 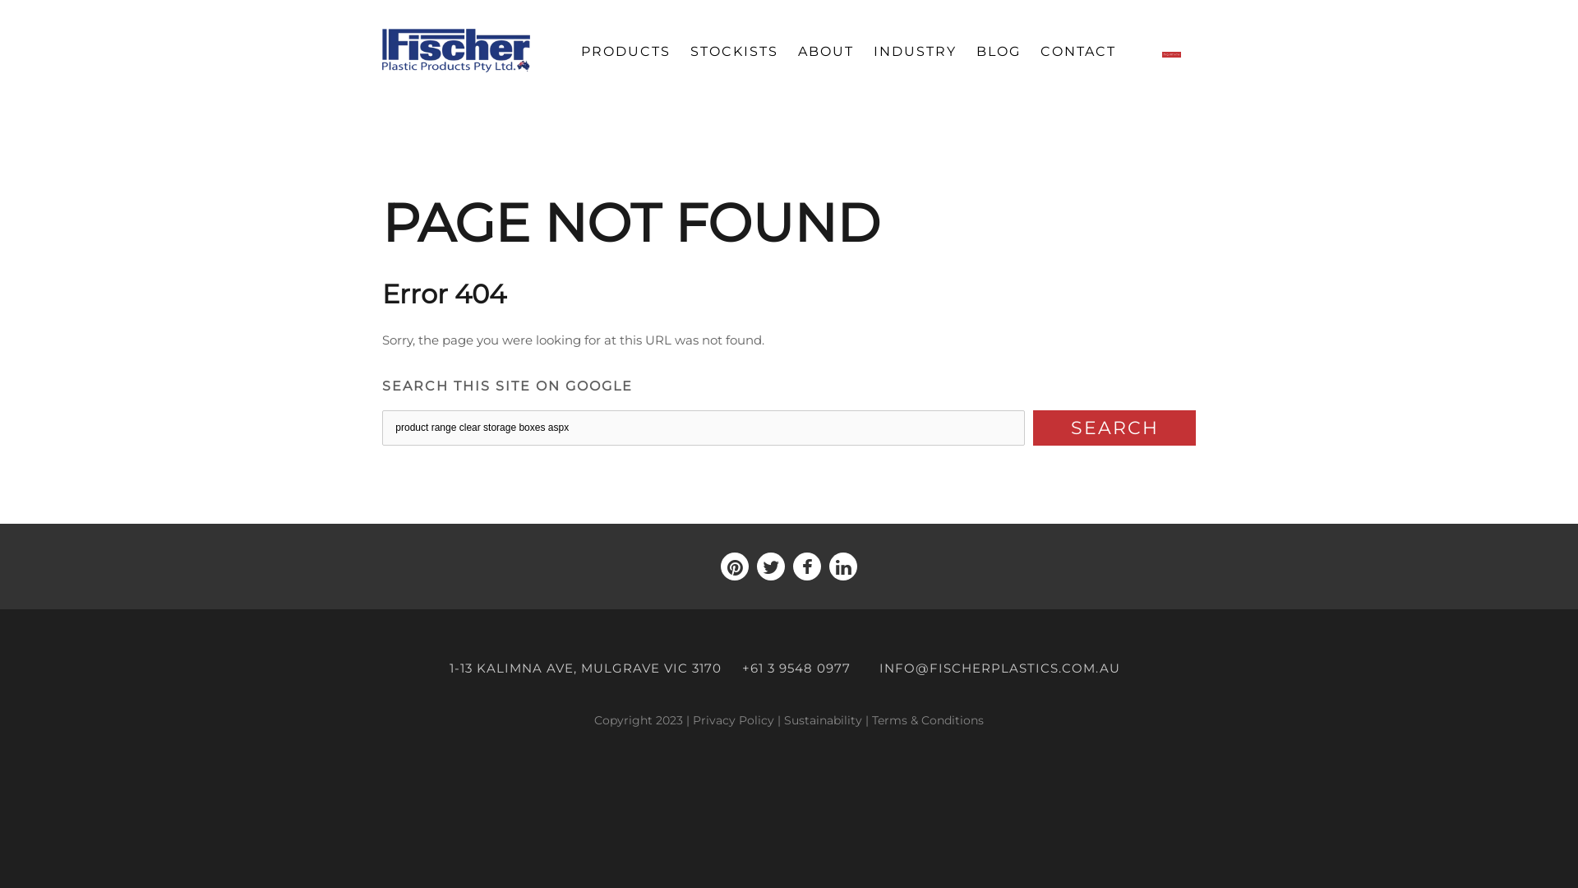 I want to click on BLOG, so click(x=999, y=52).